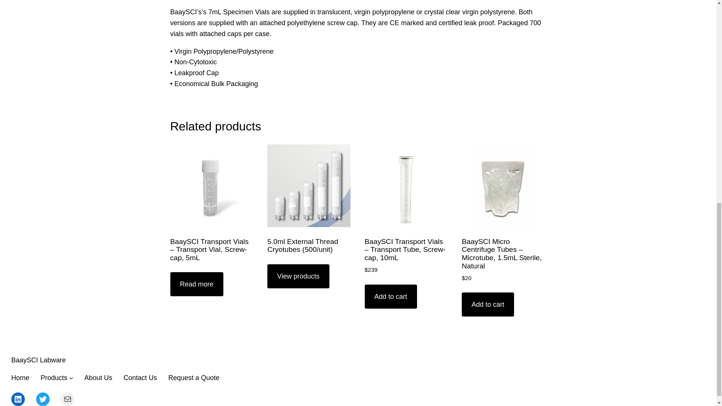 The image size is (722, 406). I want to click on Add to cart, so click(488, 304).